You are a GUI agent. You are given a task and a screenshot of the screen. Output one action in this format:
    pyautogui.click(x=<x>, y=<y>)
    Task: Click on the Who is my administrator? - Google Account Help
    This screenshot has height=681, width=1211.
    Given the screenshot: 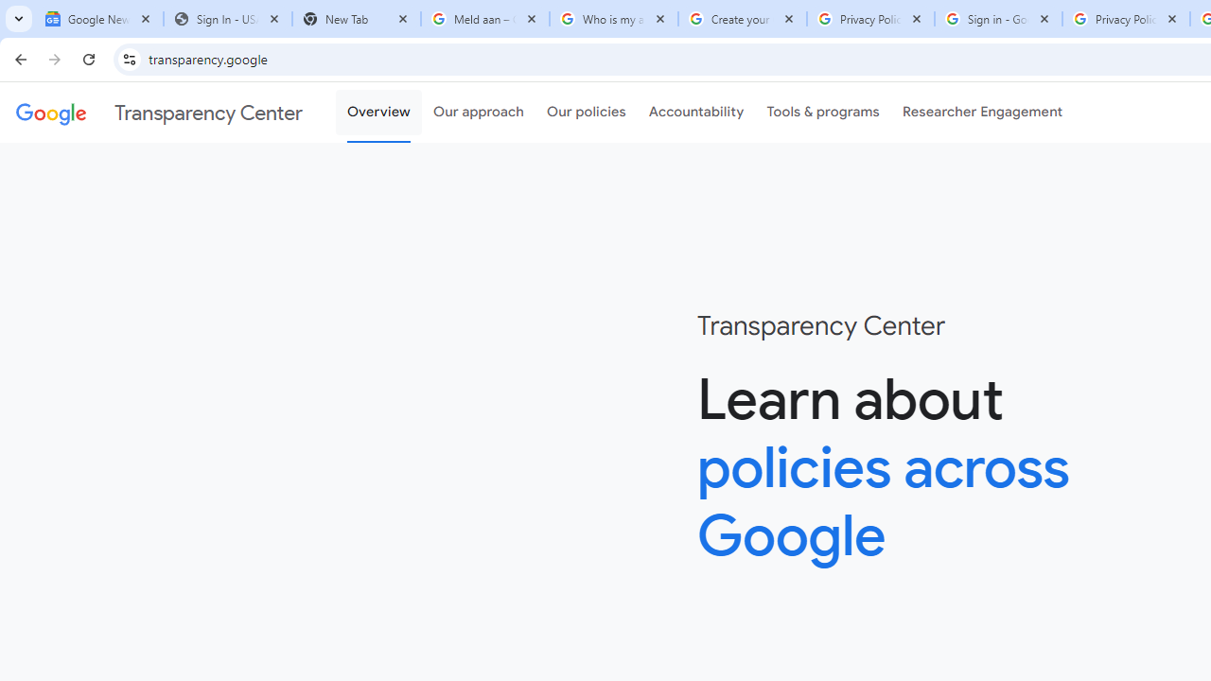 What is the action you would take?
    pyautogui.click(x=613, y=19)
    